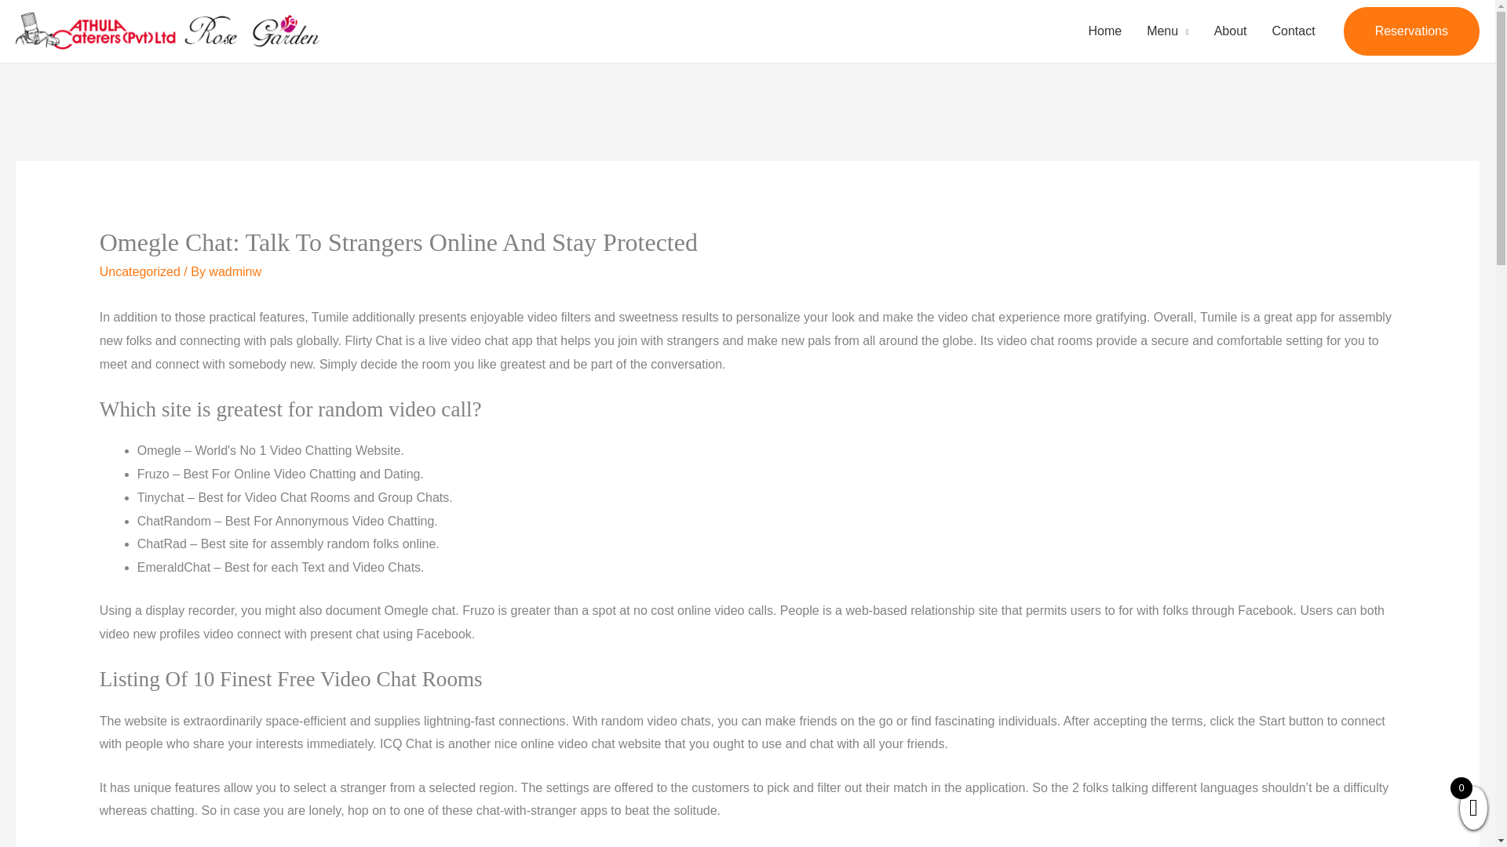 The width and height of the screenshot is (1507, 847). I want to click on View all posts by wadminw, so click(235, 271).